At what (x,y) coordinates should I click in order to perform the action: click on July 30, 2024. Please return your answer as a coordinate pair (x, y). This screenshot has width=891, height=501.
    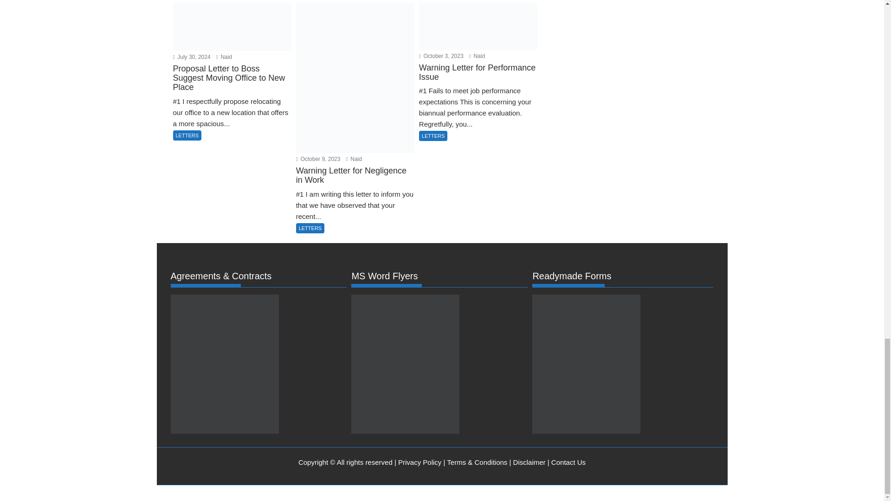
    Looking at the image, I should click on (191, 57).